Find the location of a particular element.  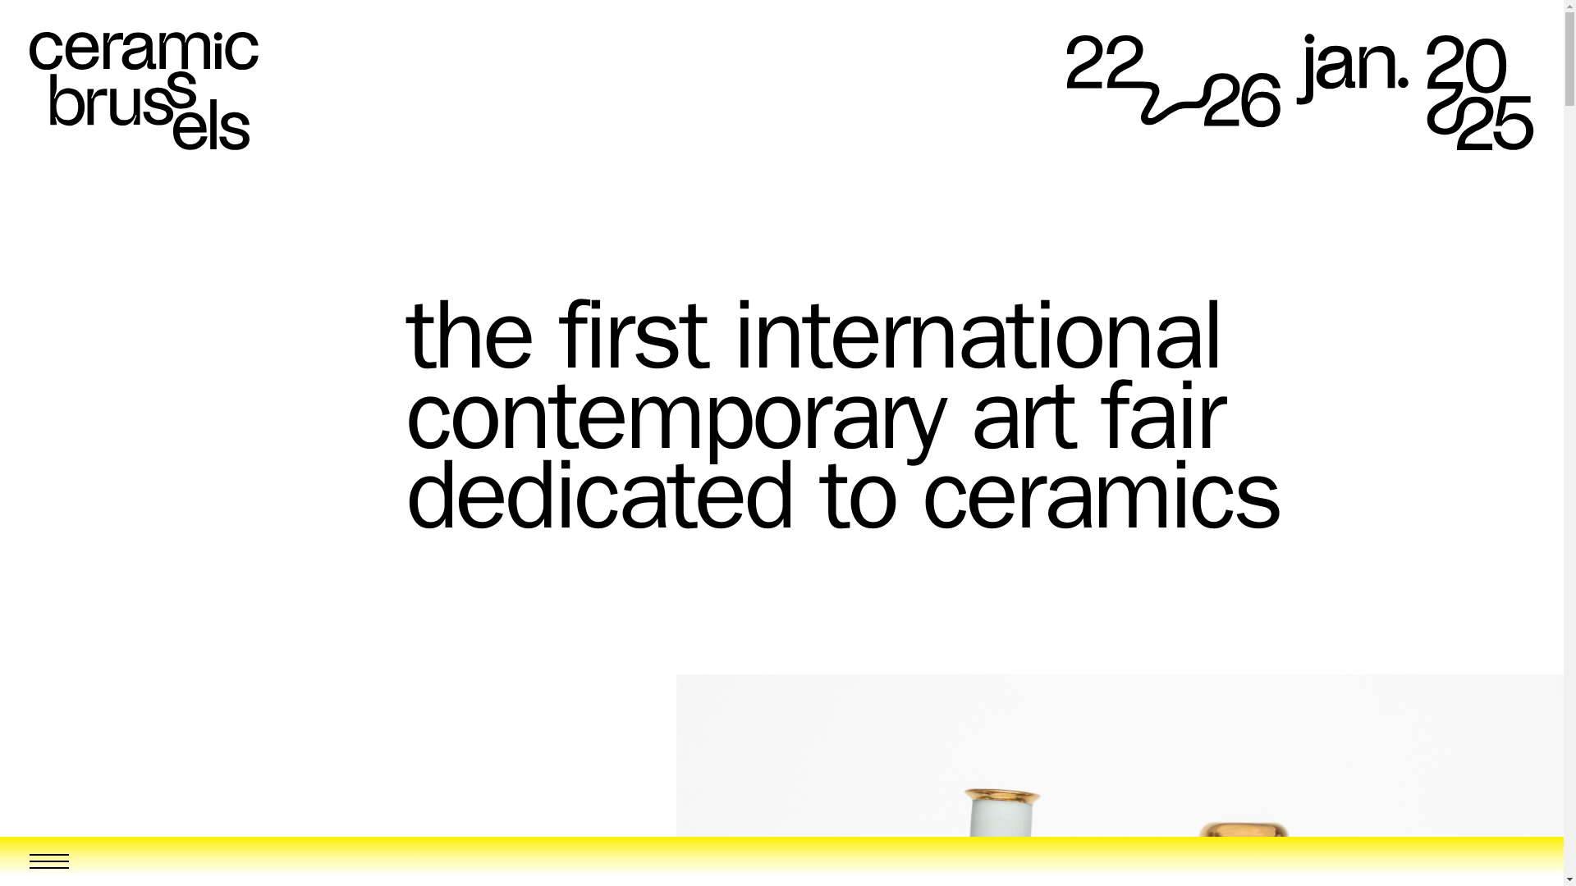

22 - 26 jan. 2025 is located at coordinates (1300, 90).